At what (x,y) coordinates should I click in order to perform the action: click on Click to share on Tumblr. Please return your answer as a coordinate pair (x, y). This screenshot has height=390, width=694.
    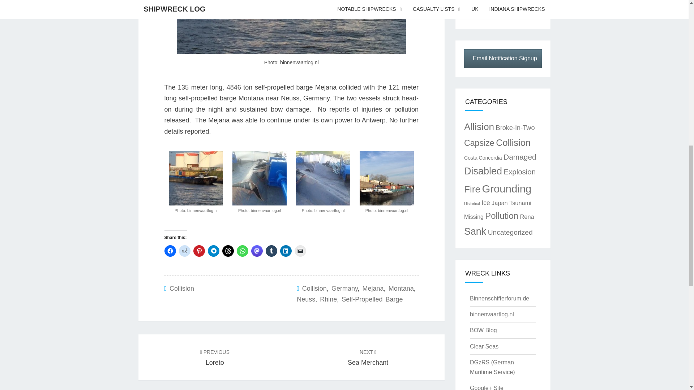
    Looking at the image, I should click on (271, 251).